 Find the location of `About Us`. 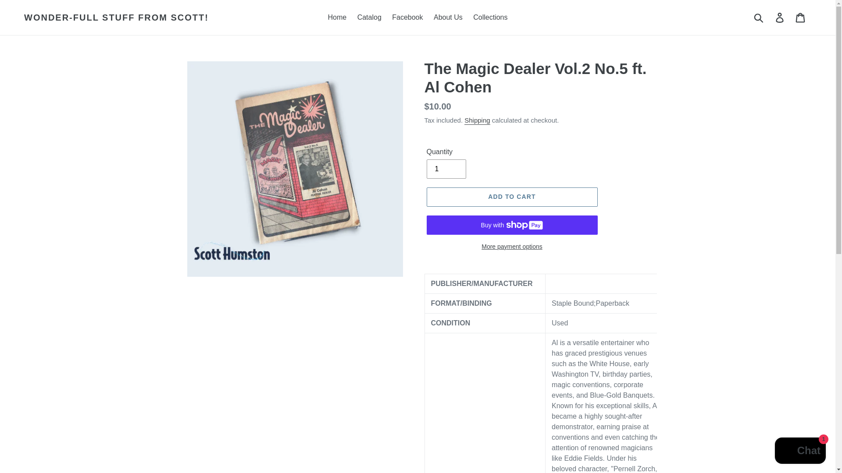

About Us is located at coordinates (448, 18).